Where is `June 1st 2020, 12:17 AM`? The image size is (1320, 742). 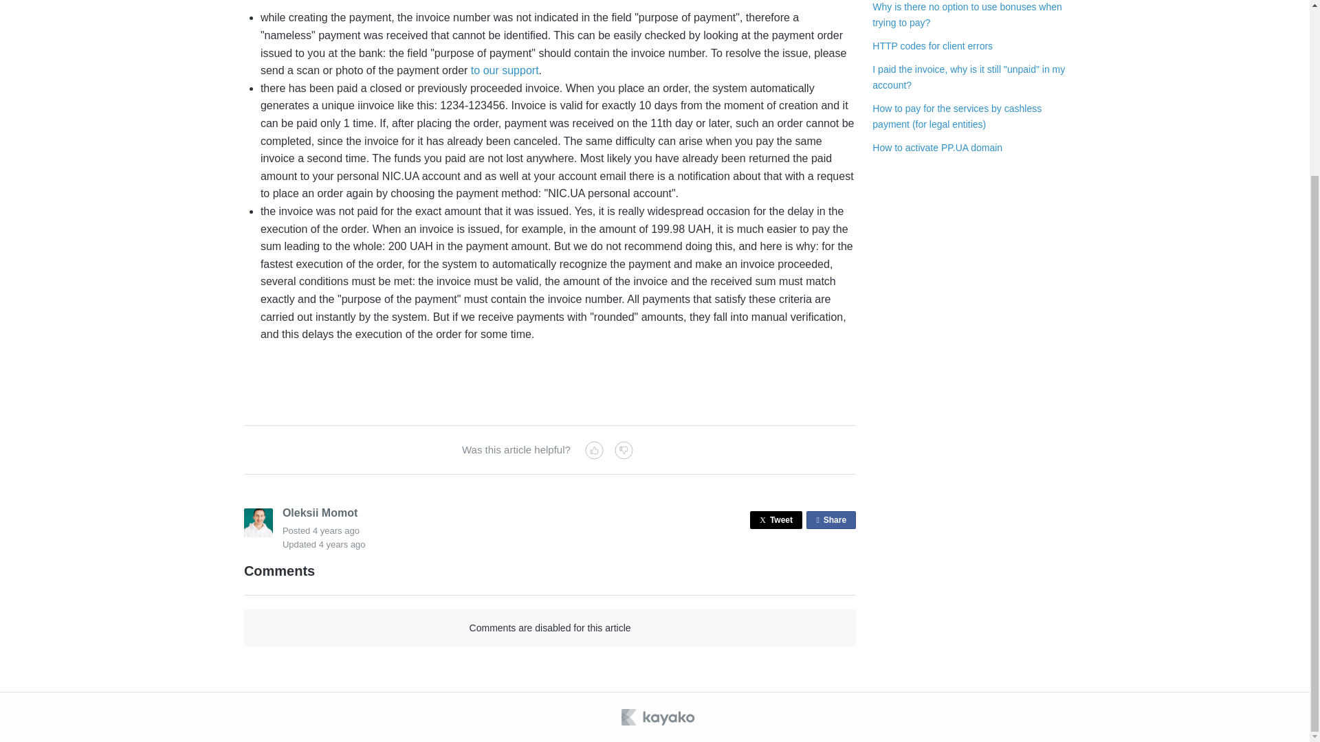
June 1st 2020, 12:17 AM is located at coordinates (967, 14).